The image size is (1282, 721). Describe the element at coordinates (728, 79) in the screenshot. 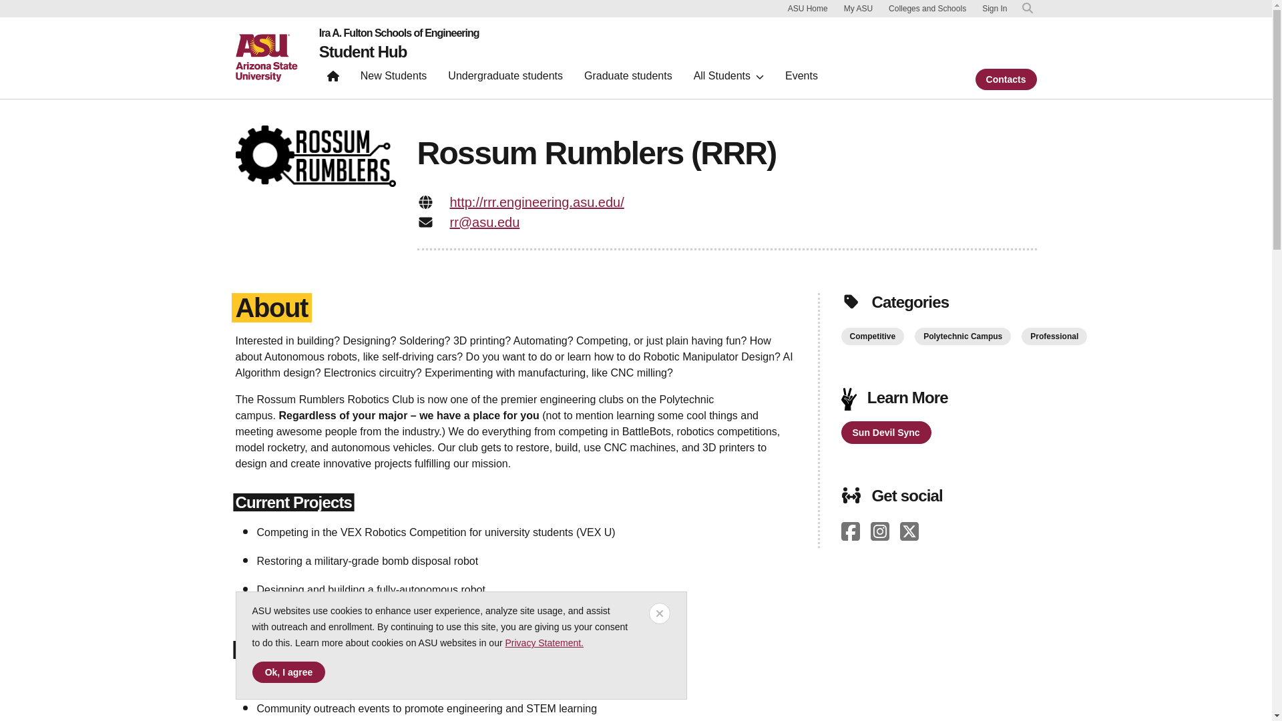

I see `All Students` at that location.